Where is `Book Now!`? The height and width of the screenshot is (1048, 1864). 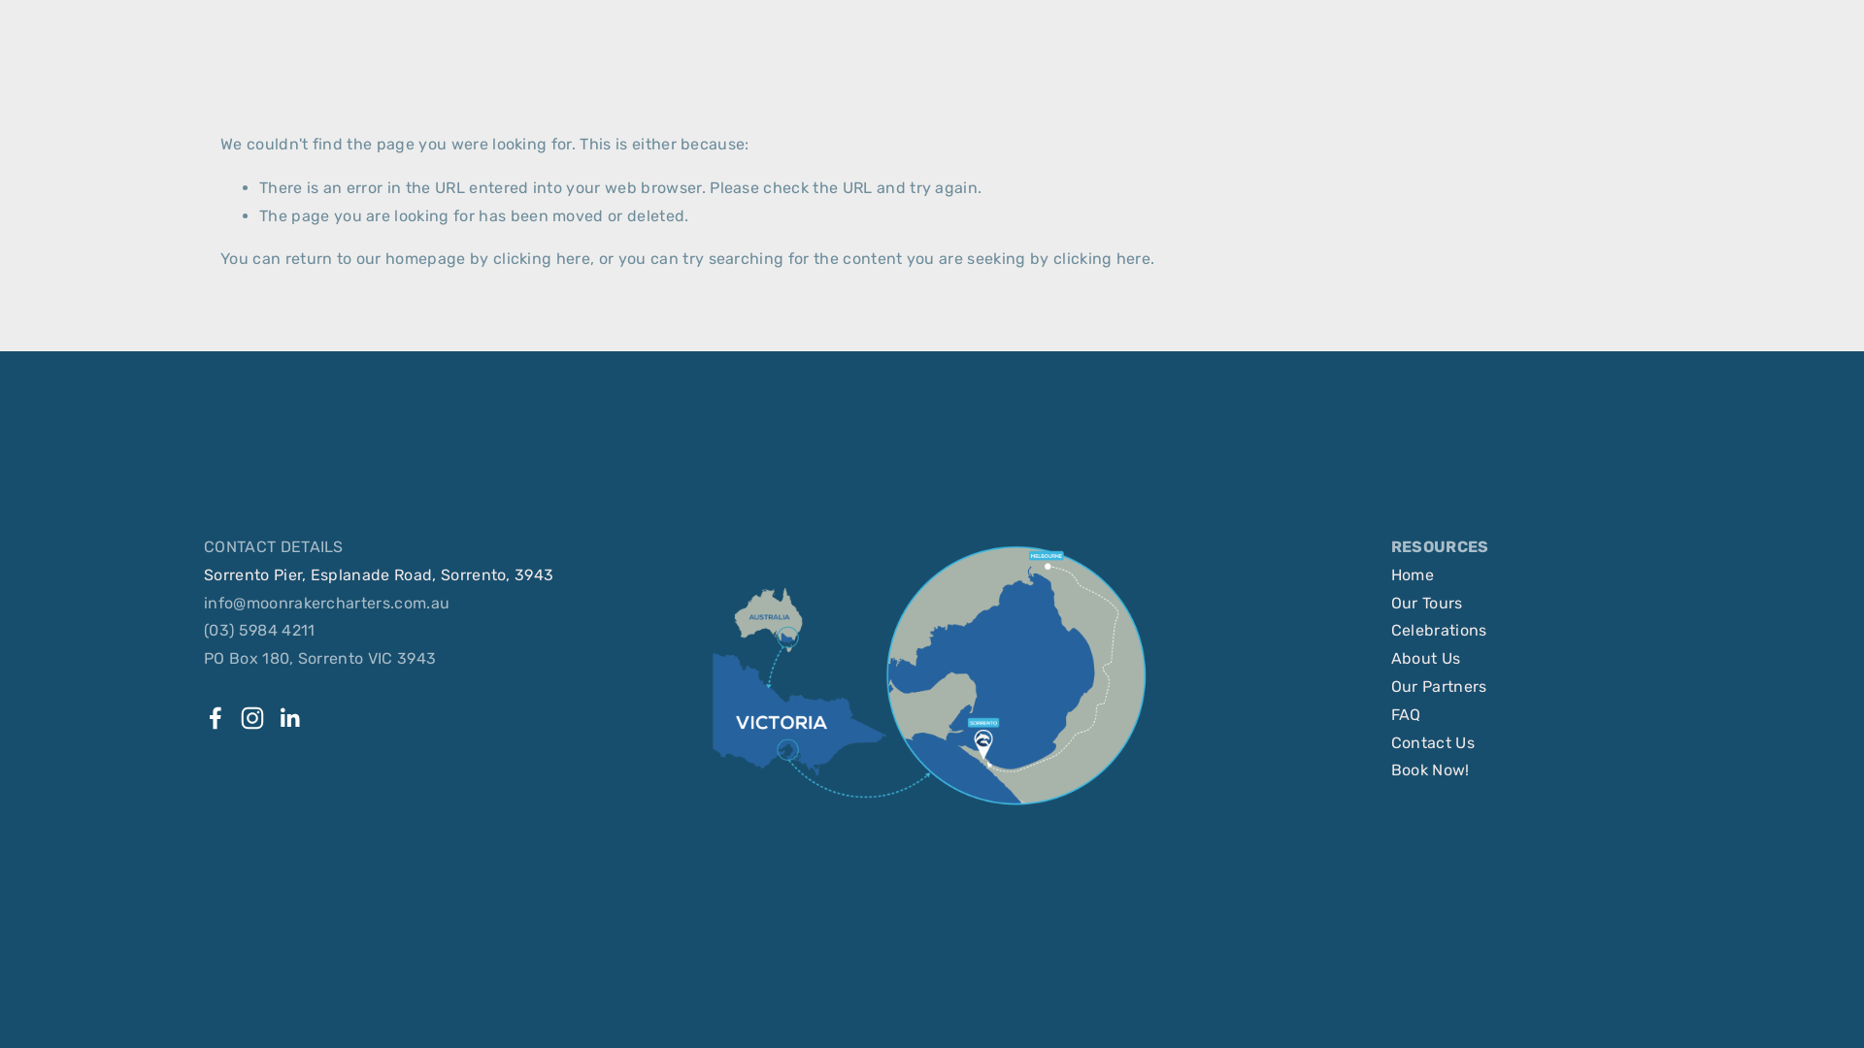 Book Now! is located at coordinates (1431, 770).